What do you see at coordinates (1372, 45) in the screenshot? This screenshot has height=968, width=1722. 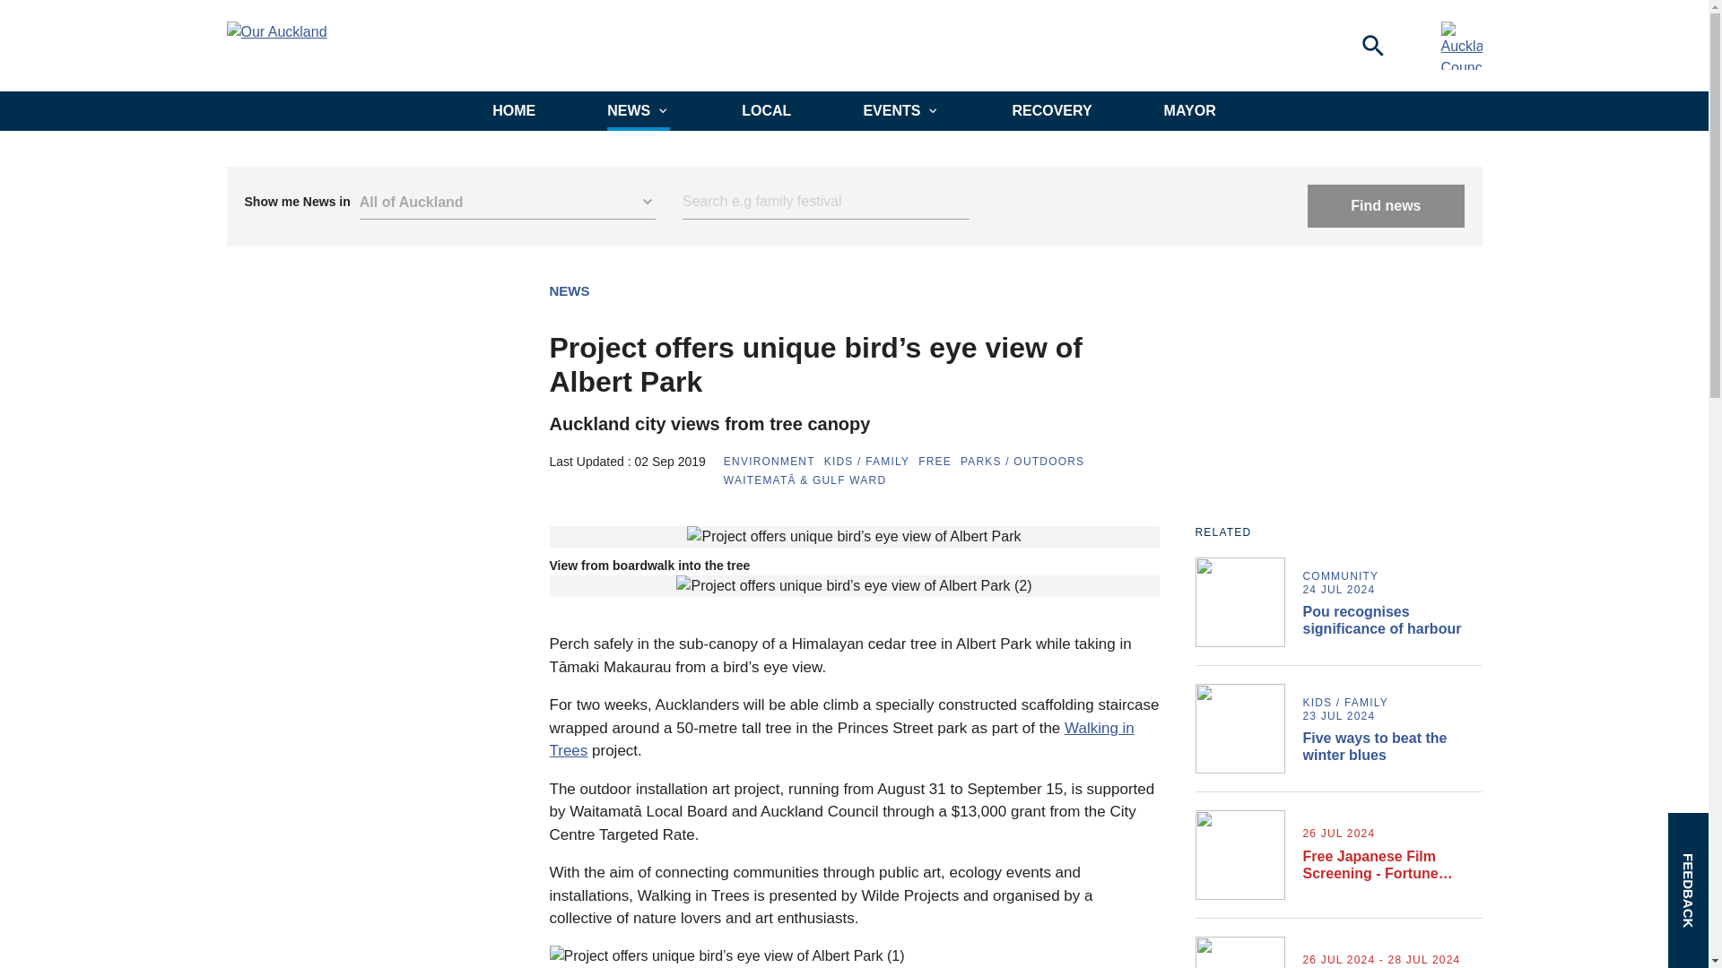 I see `Toggle search` at bounding box center [1372, 45].